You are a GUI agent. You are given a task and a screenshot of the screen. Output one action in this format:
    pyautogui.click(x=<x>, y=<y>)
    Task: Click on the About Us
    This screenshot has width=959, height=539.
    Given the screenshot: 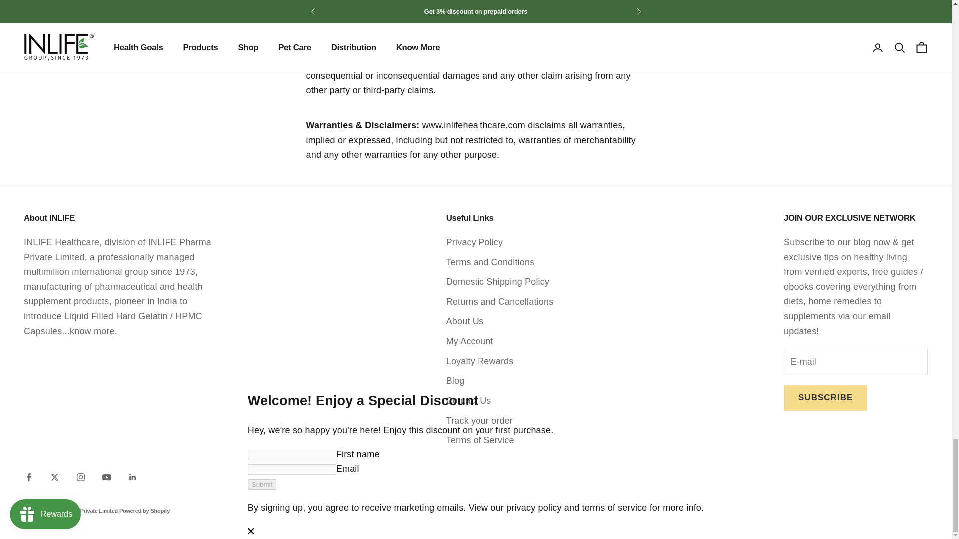 What is the action you would take?
    pyautogui.click(x=92, y=331)
    